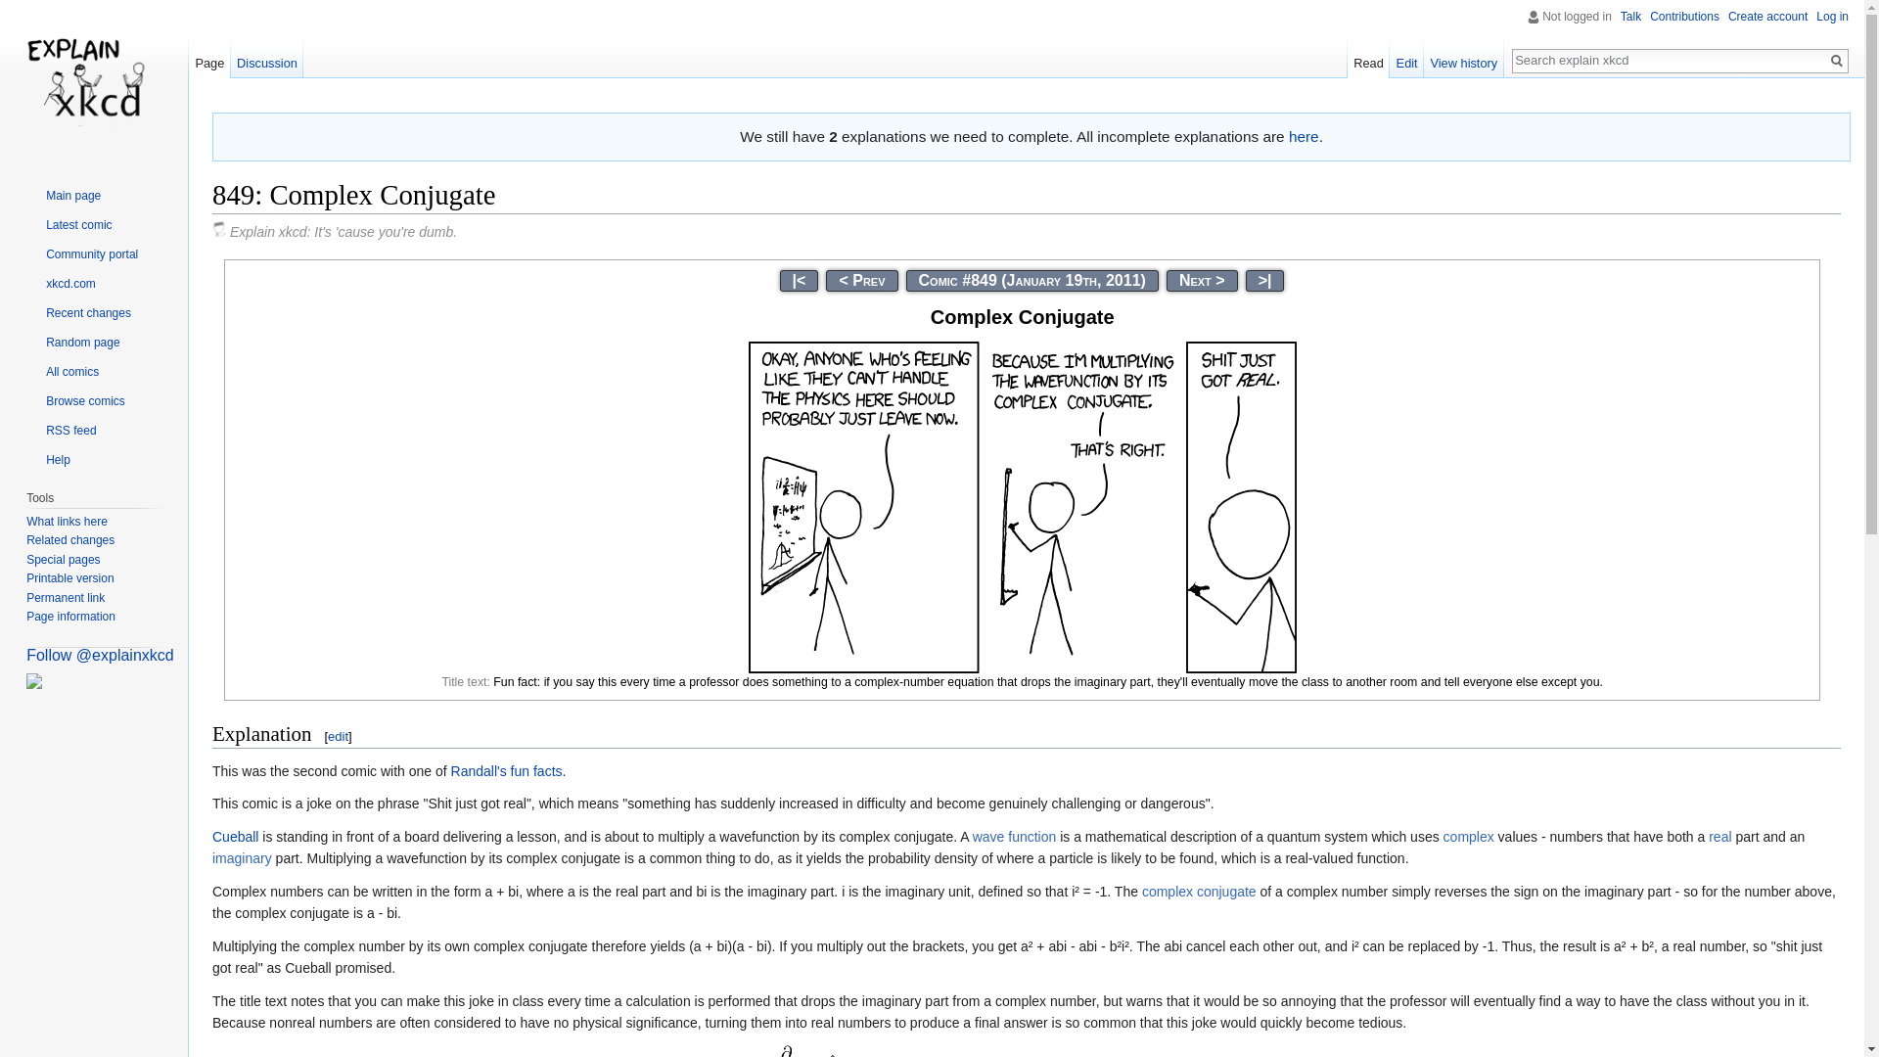  Describe the element at coordinates (337, 736) in the screenshot. I see `edit` at that location.